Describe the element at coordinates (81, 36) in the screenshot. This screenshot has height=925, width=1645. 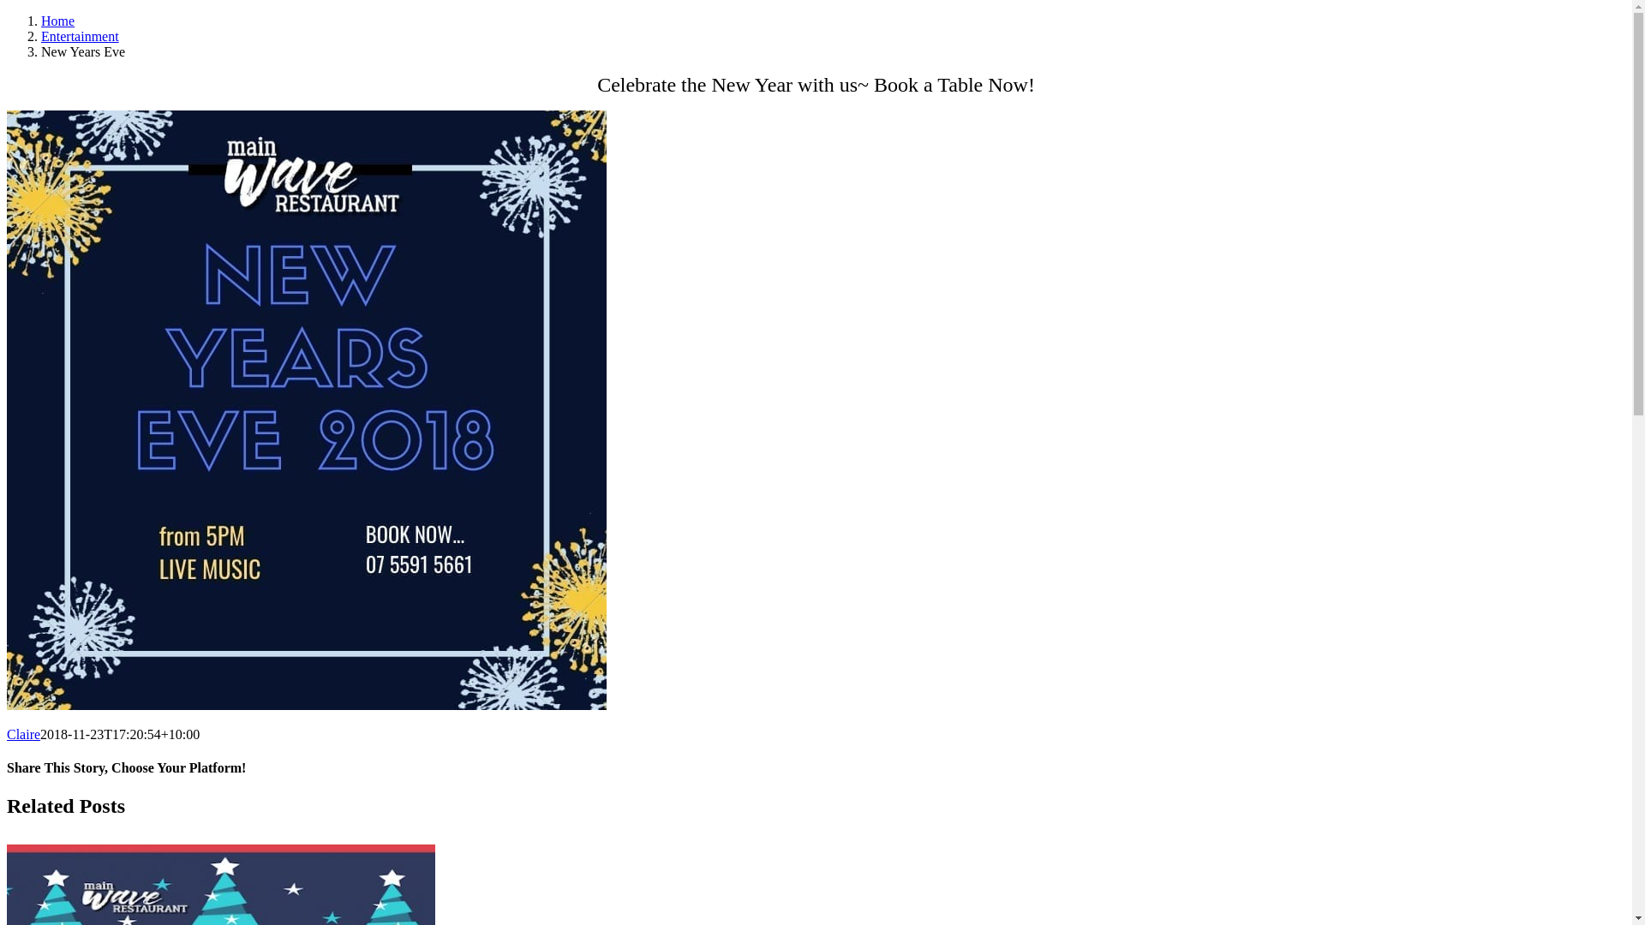
I see `Entertainment` at that location.